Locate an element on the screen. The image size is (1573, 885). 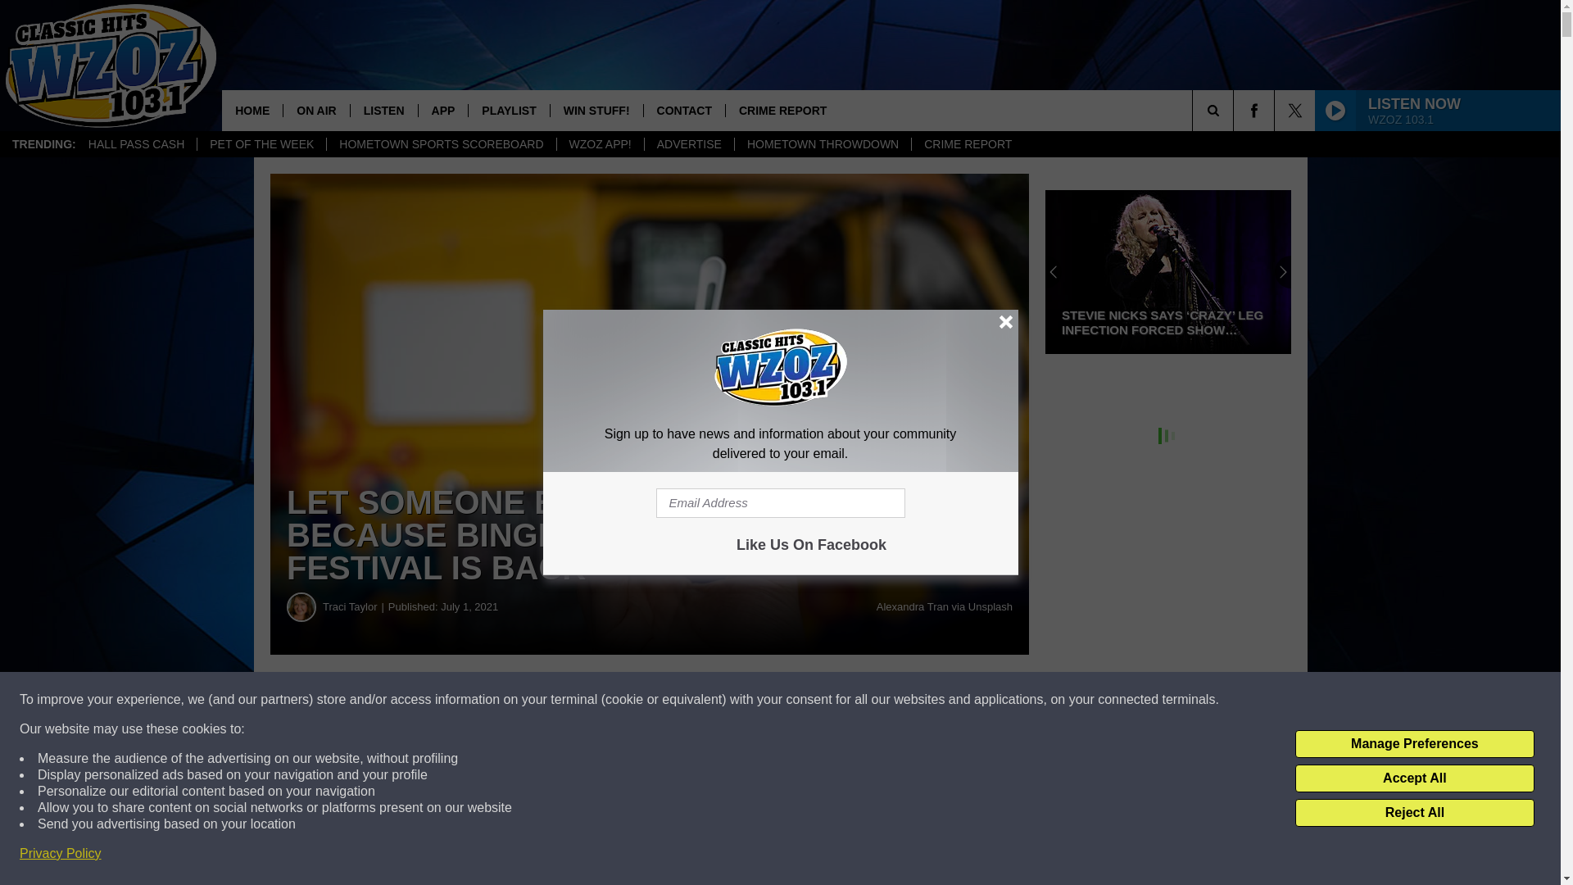
Email Address is located at coordinates (780, 503).